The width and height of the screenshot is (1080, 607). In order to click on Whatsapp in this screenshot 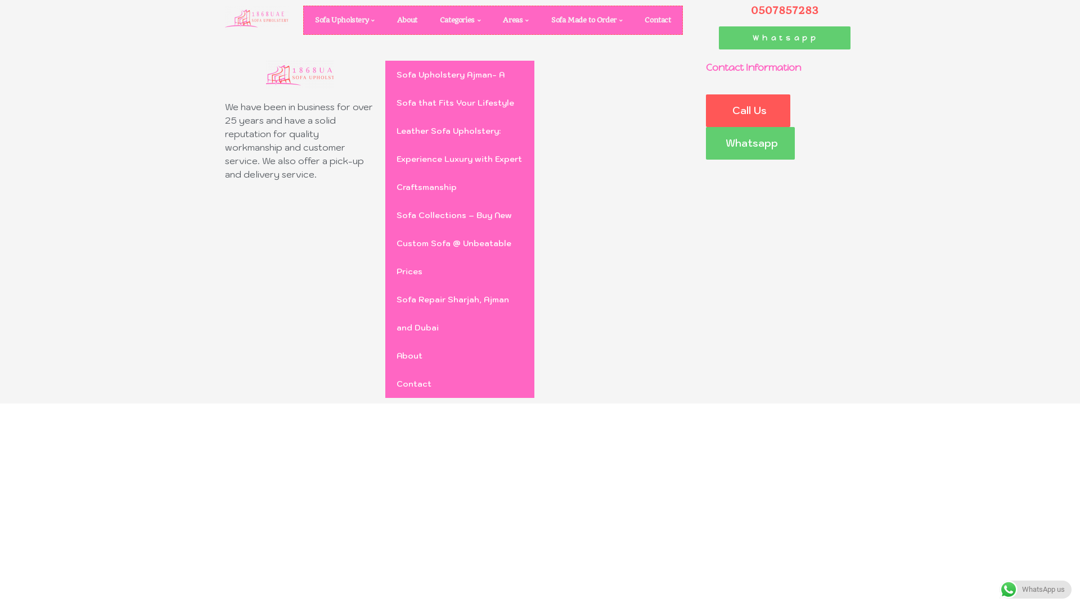, I will do `click(750, 143)`.